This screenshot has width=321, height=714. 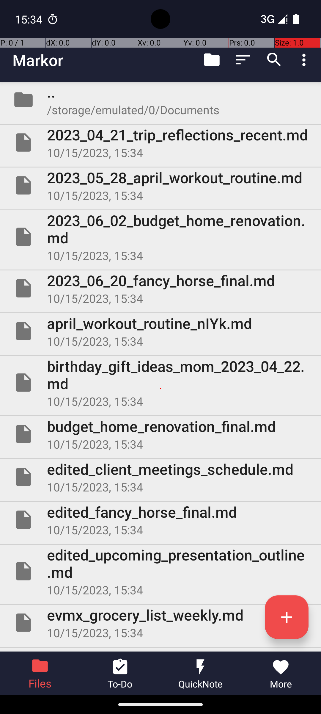 What do you see at coordinates (160, 477) in the screenshot?
I see `File edited_client_meetings_schedule.md ` at bounding box center [160, 477].